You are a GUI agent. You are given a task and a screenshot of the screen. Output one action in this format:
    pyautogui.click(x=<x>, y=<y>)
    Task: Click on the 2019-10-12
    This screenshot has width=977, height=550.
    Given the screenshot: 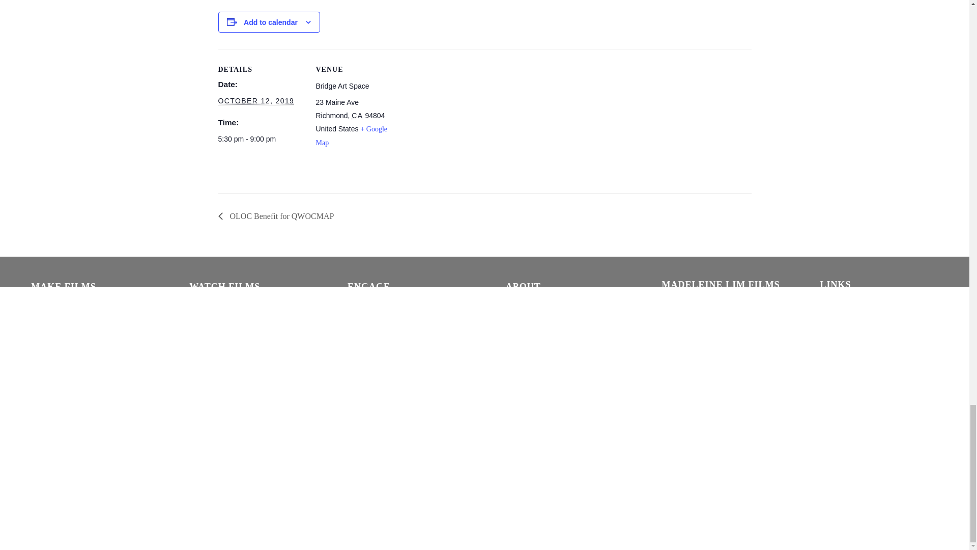 What is the action you would take?
    pyautogui.click(x=255, y=101)
    